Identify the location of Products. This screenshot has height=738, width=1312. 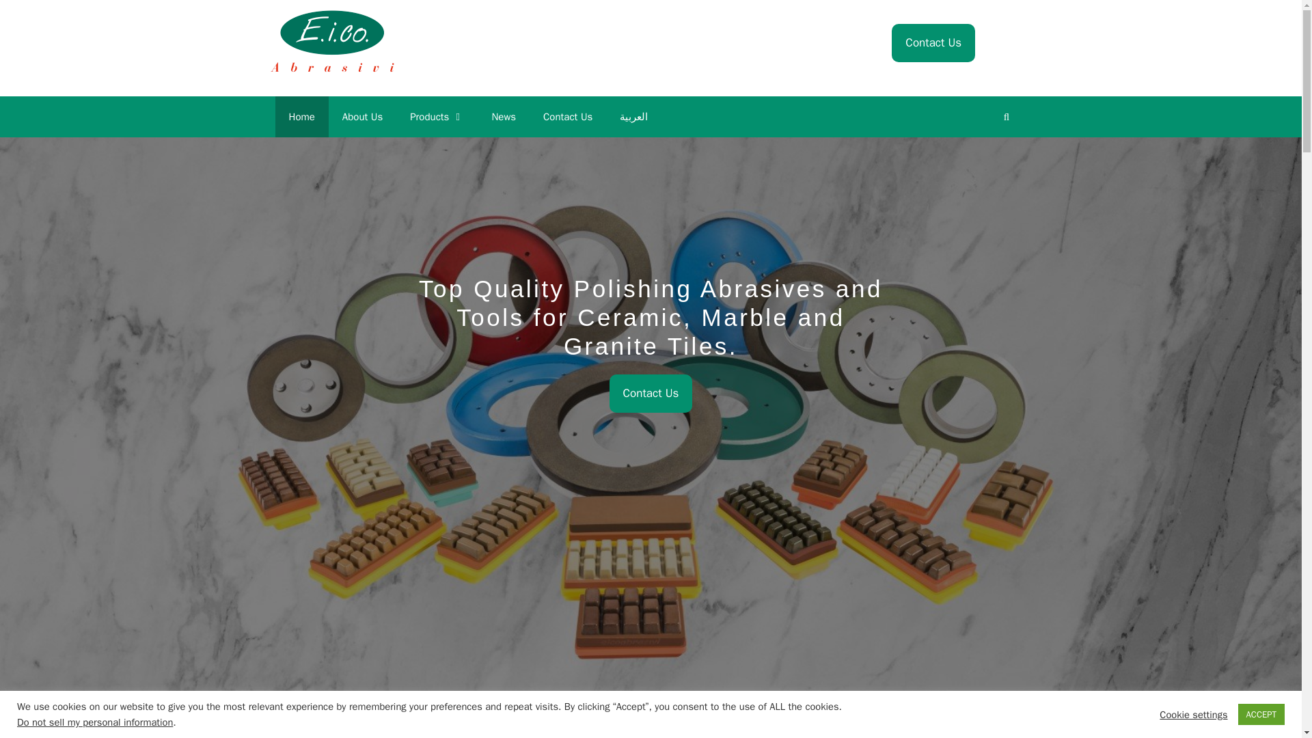
(436, 116).